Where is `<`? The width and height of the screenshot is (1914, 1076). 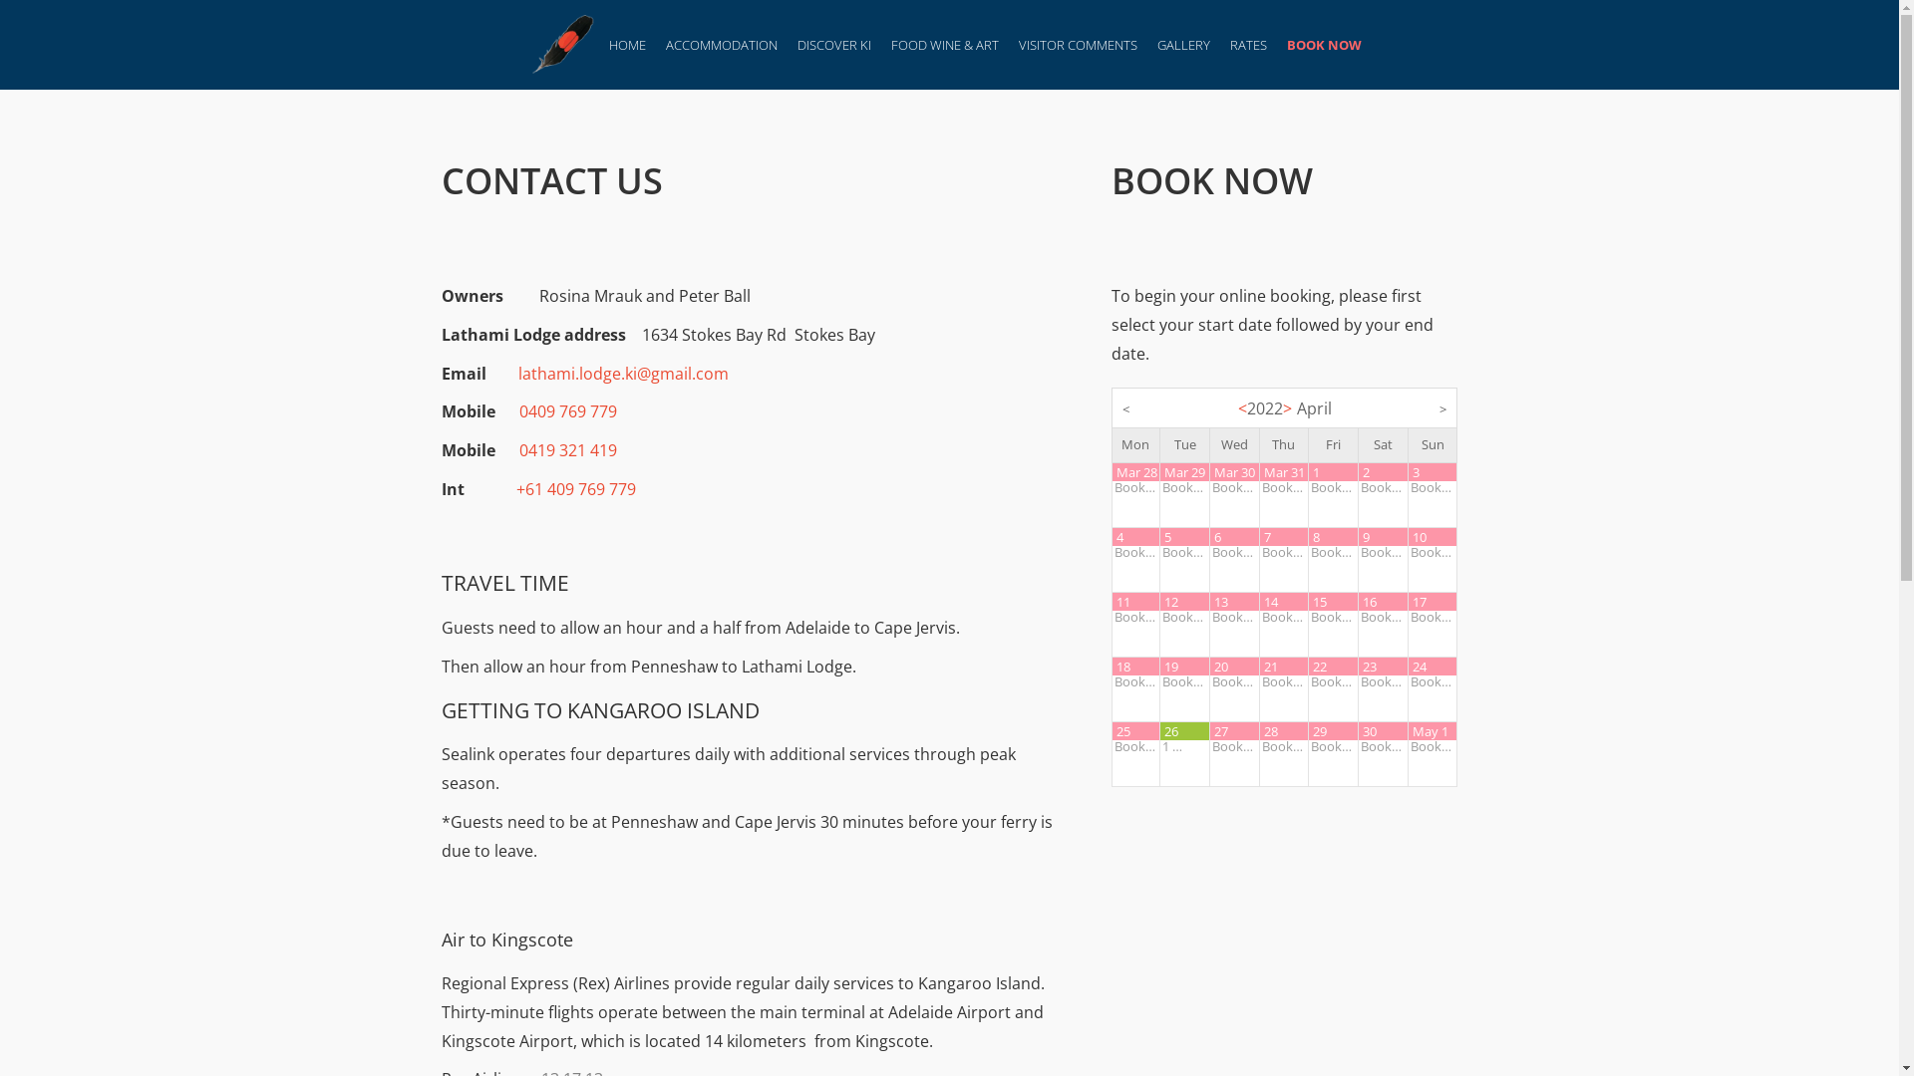 < is located at coordinates (1242, 408).